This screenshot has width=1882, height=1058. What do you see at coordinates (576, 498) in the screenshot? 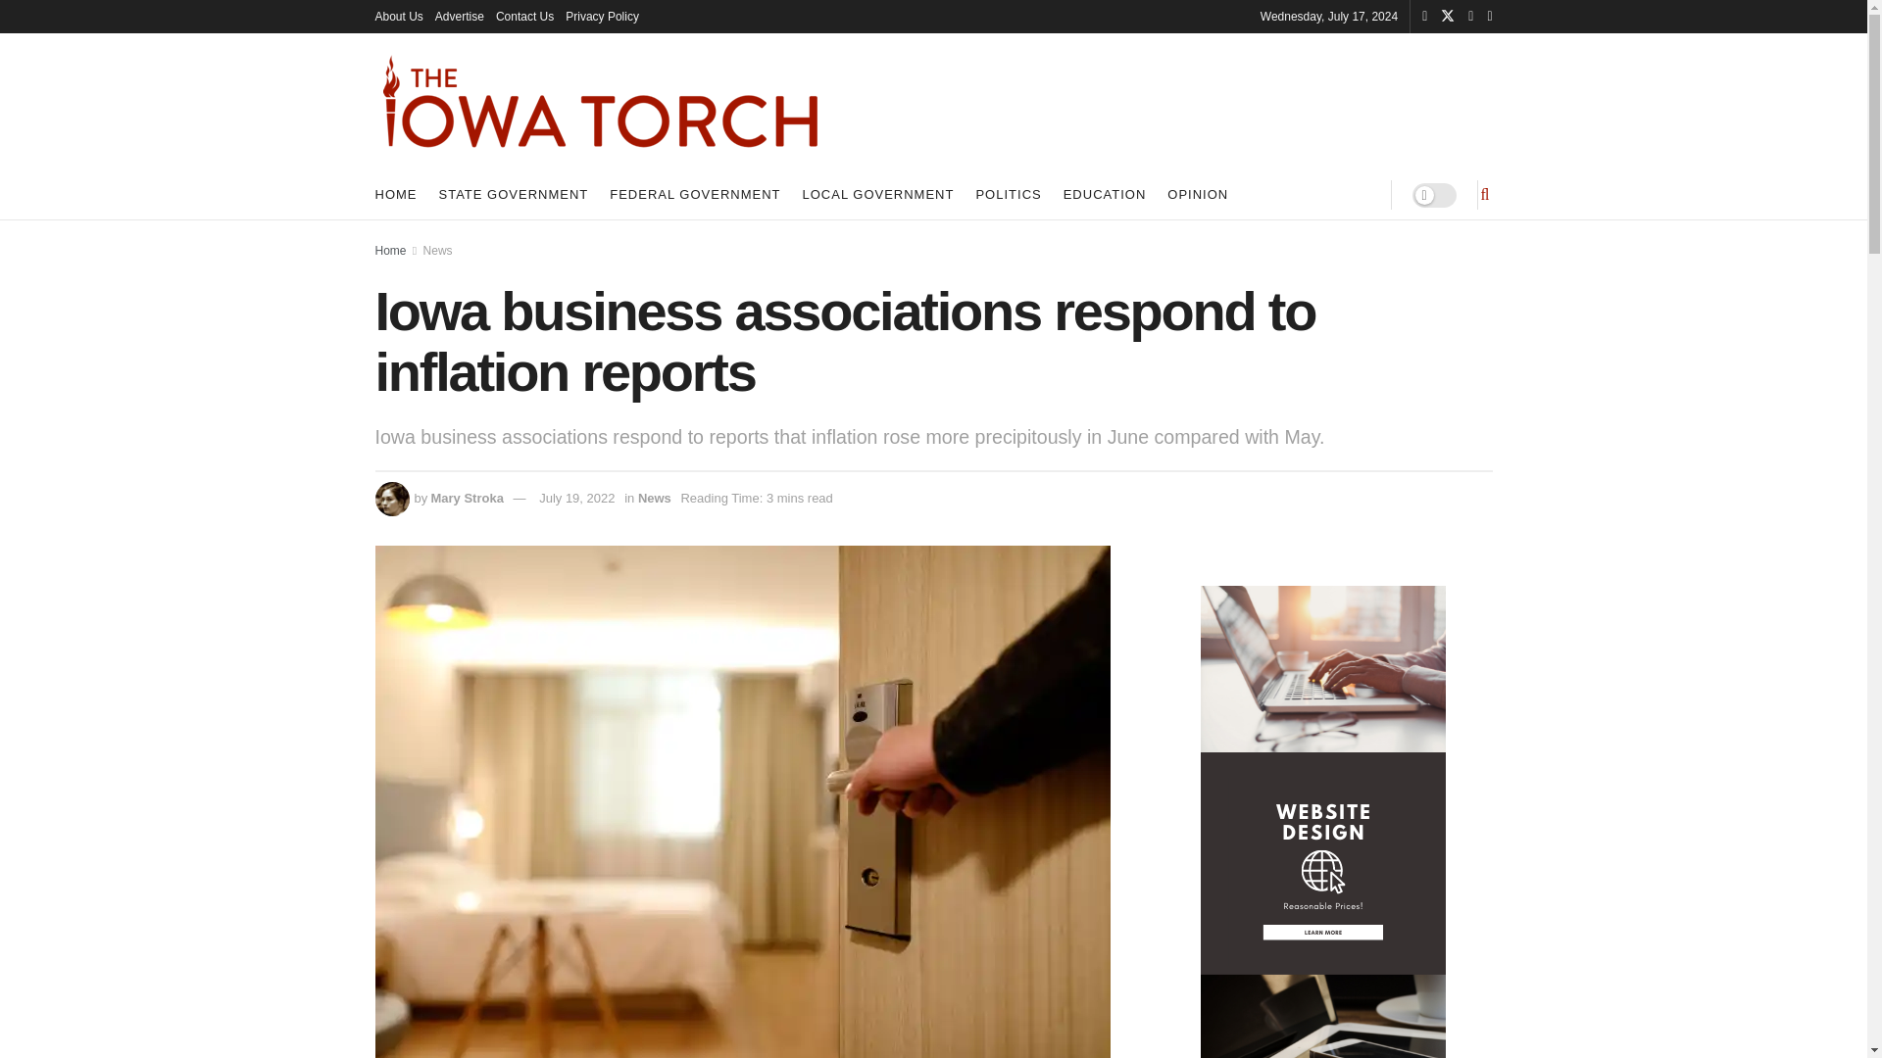
I see `July 19, 2022` at bounding box center [576, 498].